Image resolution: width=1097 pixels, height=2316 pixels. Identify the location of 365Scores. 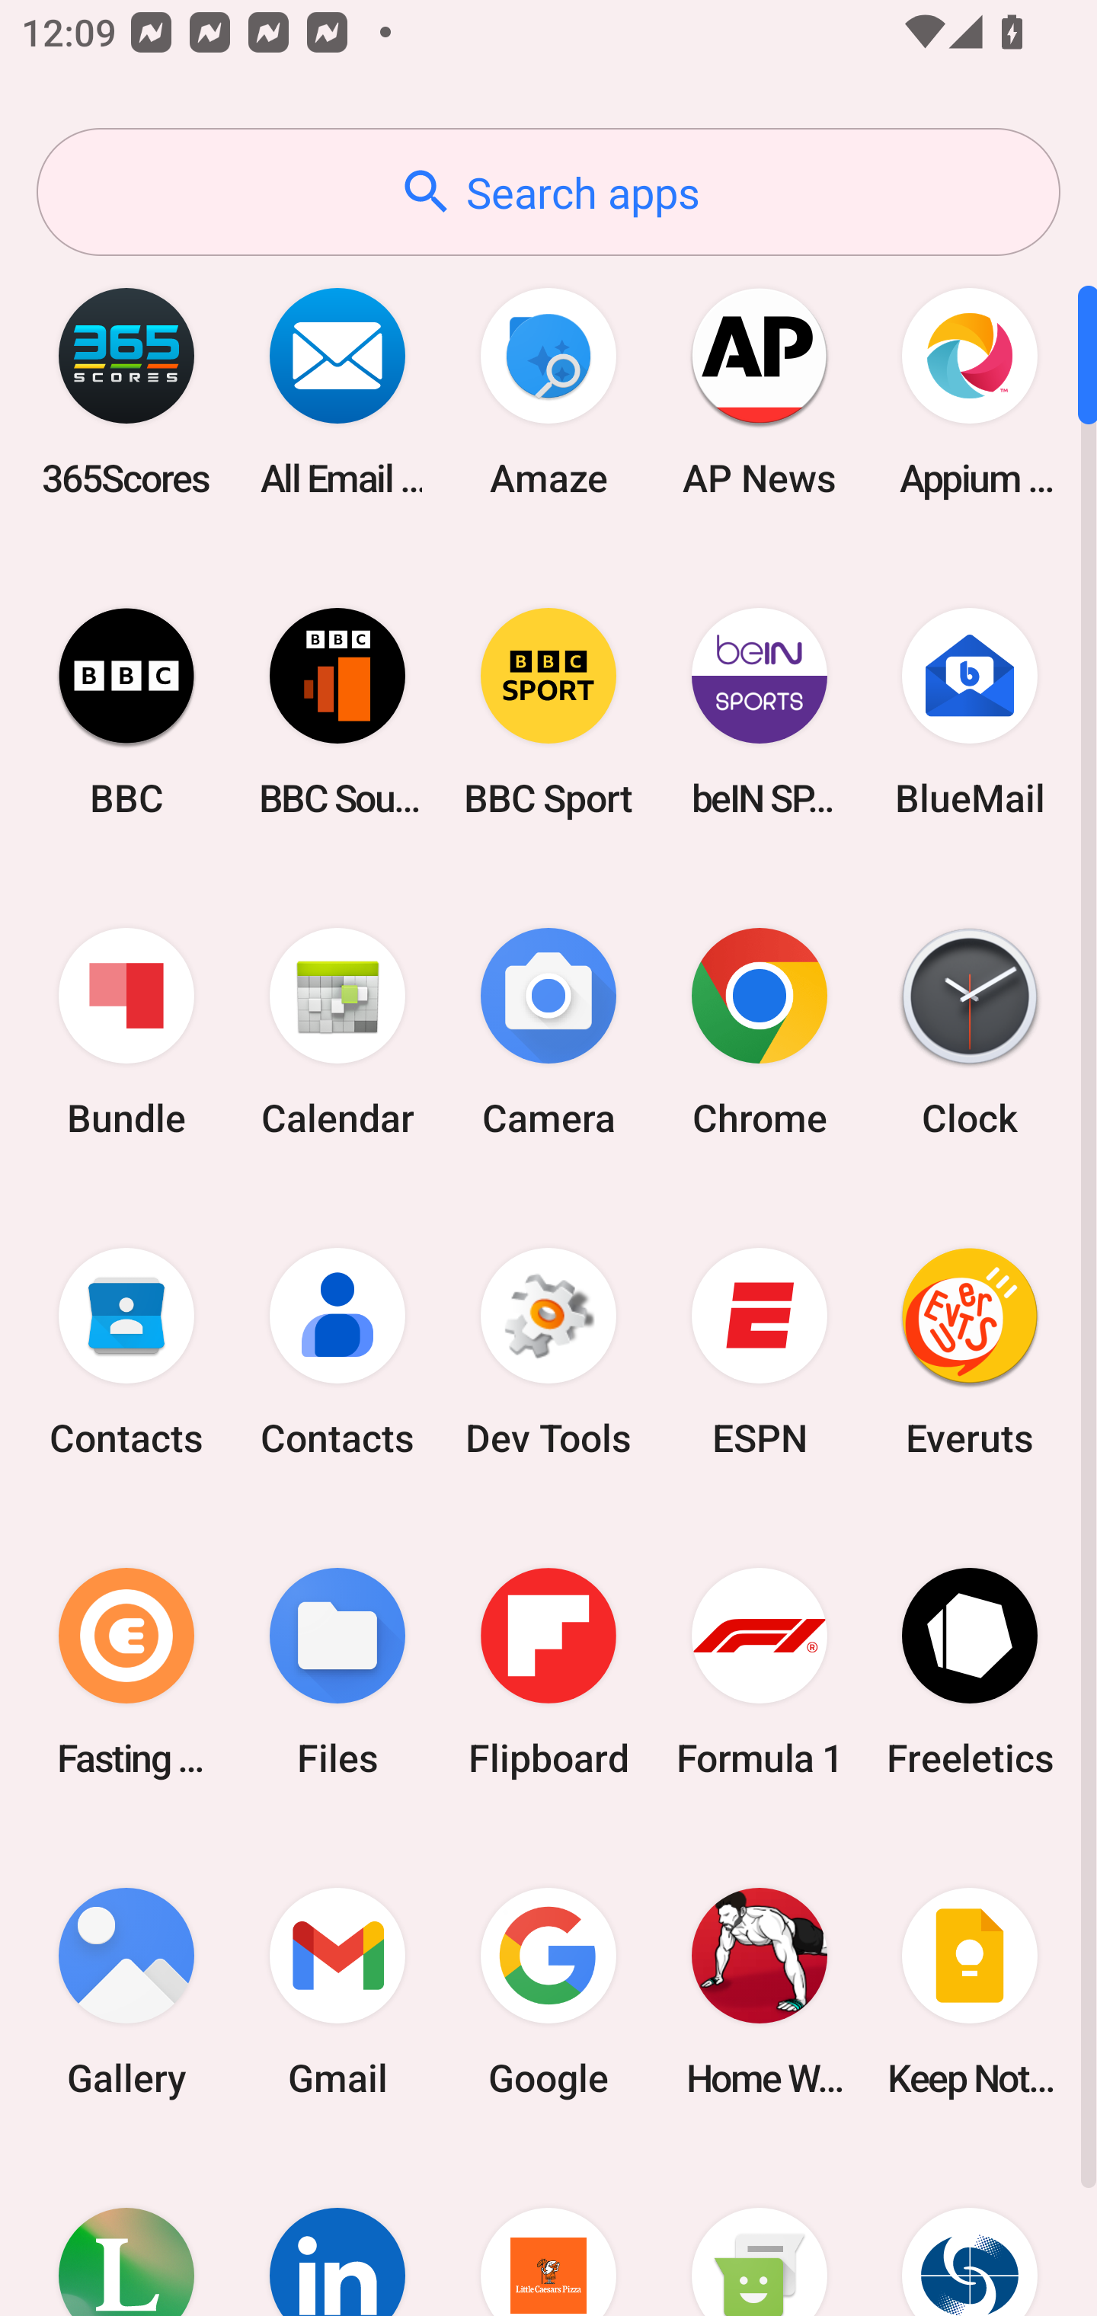
(126, 392).